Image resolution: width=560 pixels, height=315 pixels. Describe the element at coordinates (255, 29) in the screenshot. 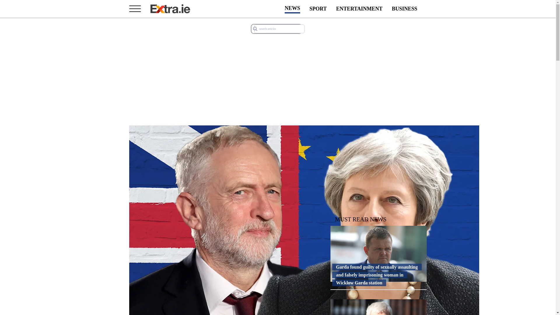

I see `Submit the search query` at that location.